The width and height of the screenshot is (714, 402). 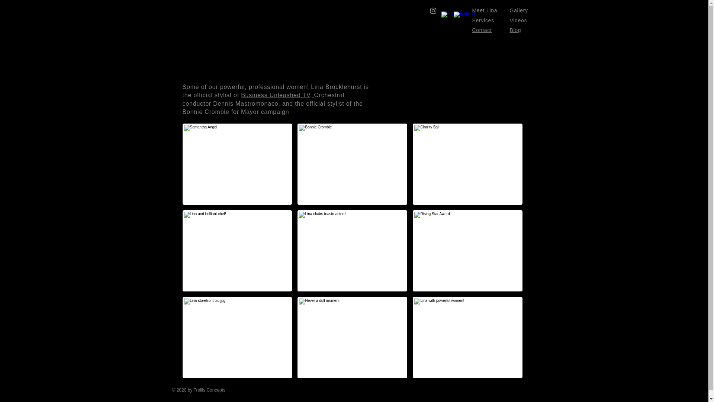 I want to click on Blog, so click(x=515, y=30).